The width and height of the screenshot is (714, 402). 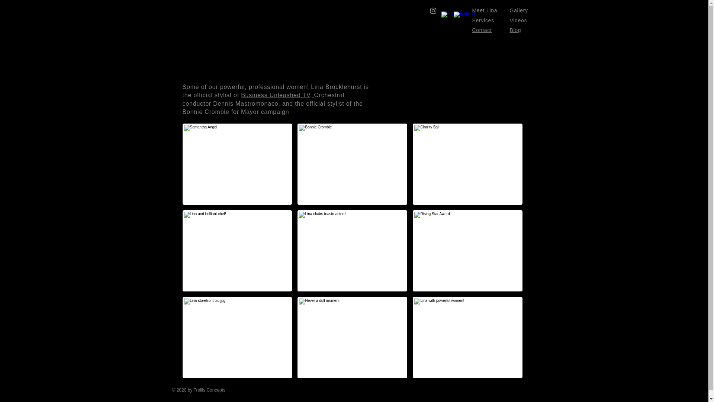 I want to click on Blog, so click(x=515, y=30).